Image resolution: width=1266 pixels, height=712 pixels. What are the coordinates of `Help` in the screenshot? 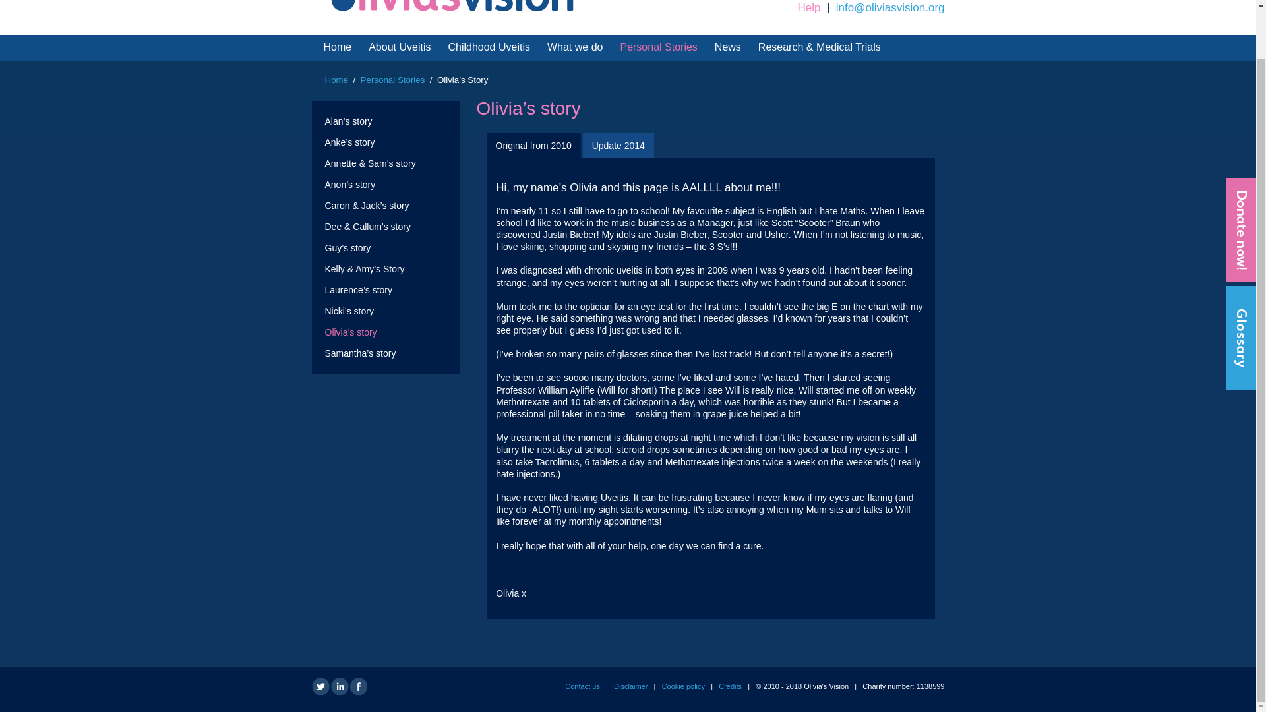 It's located at (808, 7).